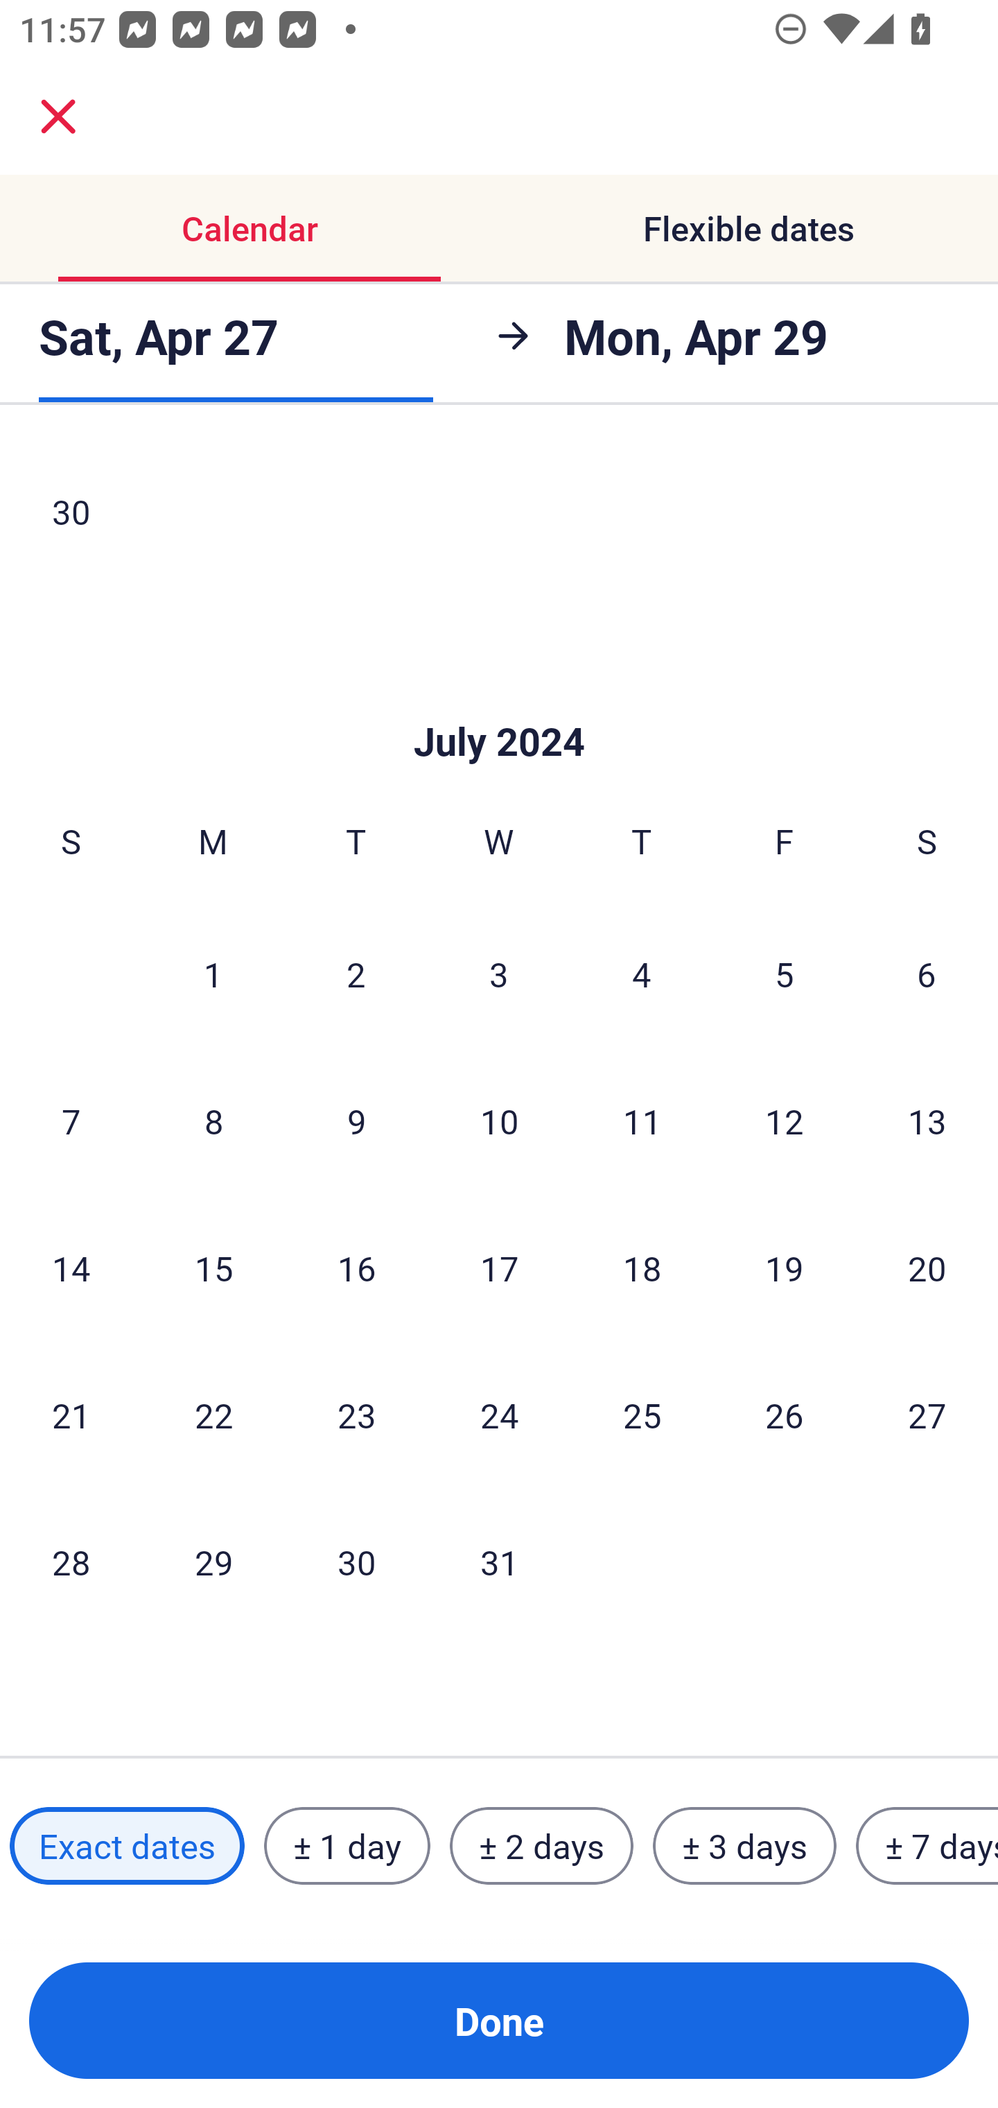  I want to click on 26 Friday, July 26, 2024, so click(785, 1415).